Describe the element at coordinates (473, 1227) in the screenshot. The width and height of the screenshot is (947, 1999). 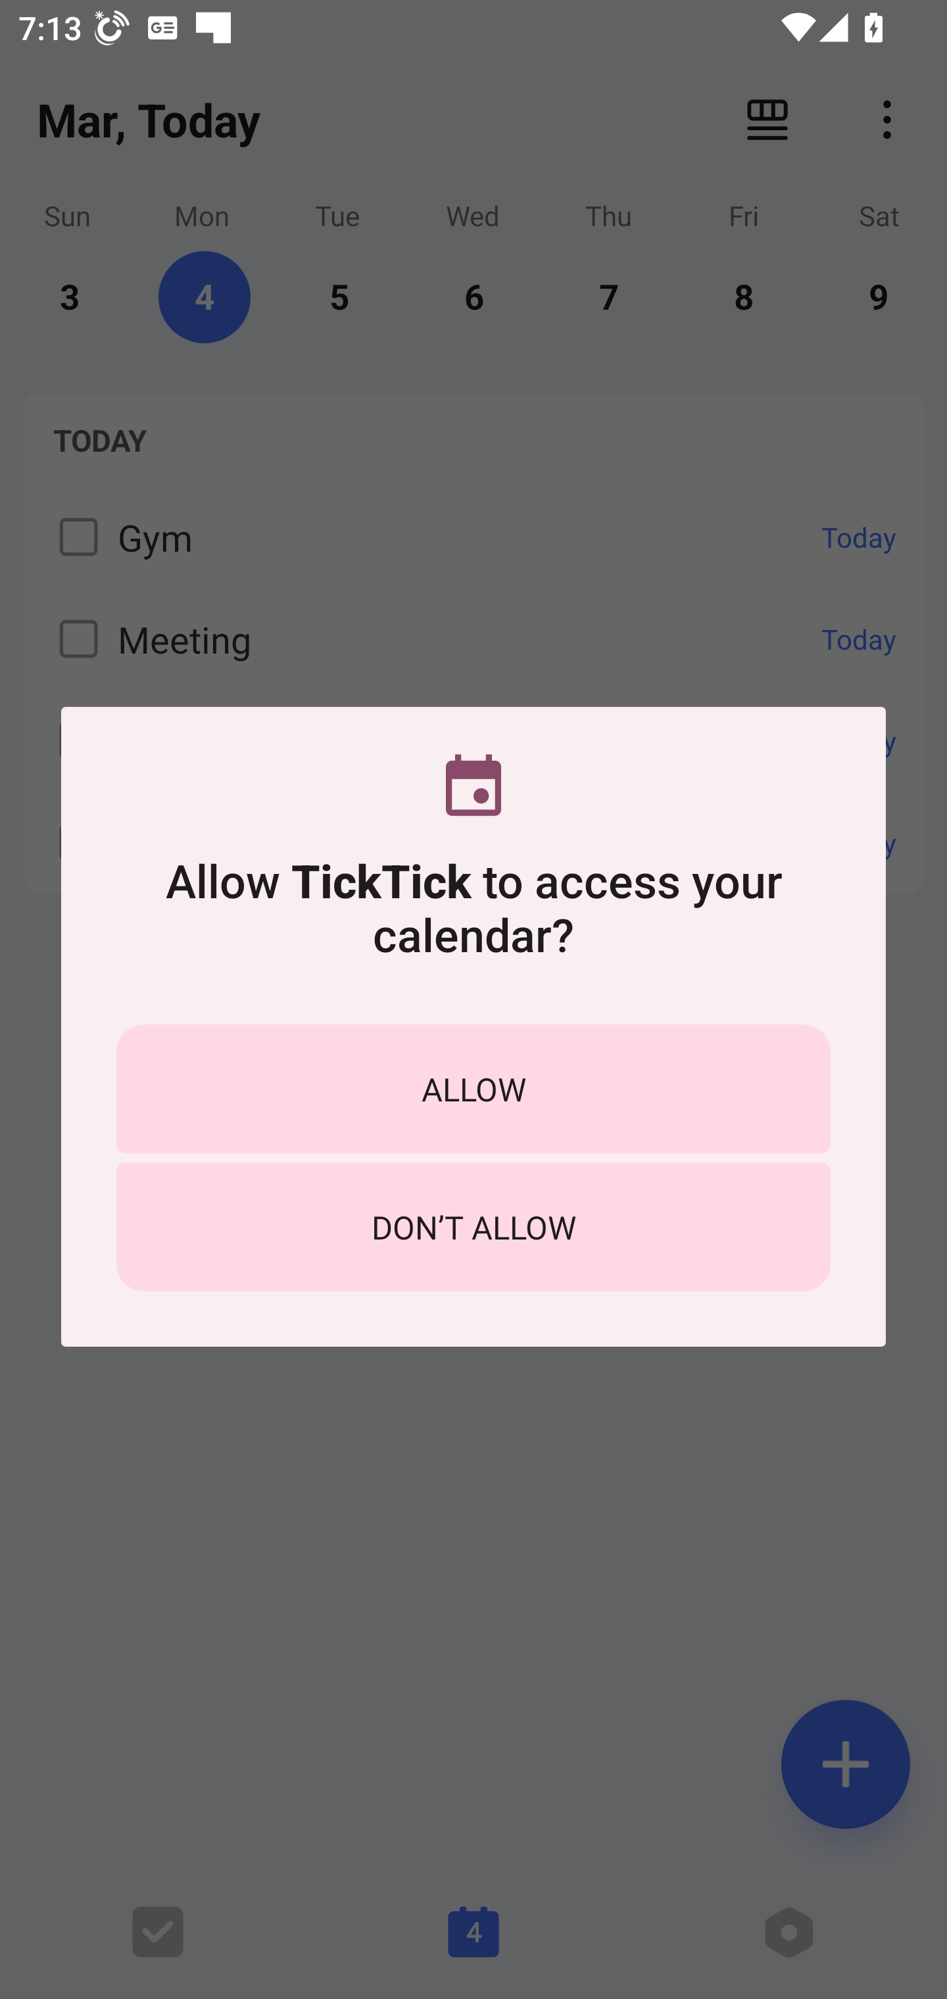
I see `DON’T ALLOW` at that location.